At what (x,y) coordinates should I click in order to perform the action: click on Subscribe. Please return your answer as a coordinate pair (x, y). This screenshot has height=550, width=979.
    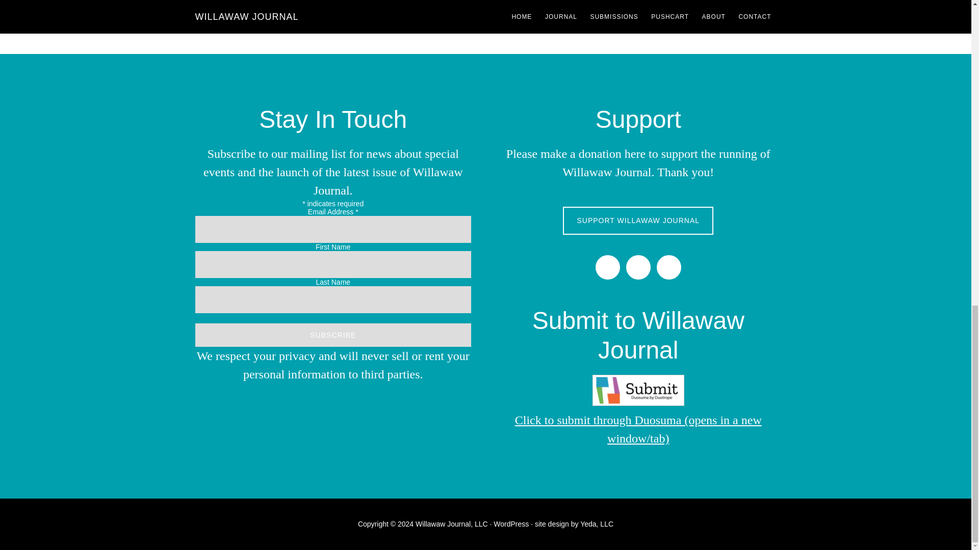
    Looking at the image, I should click on (332, 335).